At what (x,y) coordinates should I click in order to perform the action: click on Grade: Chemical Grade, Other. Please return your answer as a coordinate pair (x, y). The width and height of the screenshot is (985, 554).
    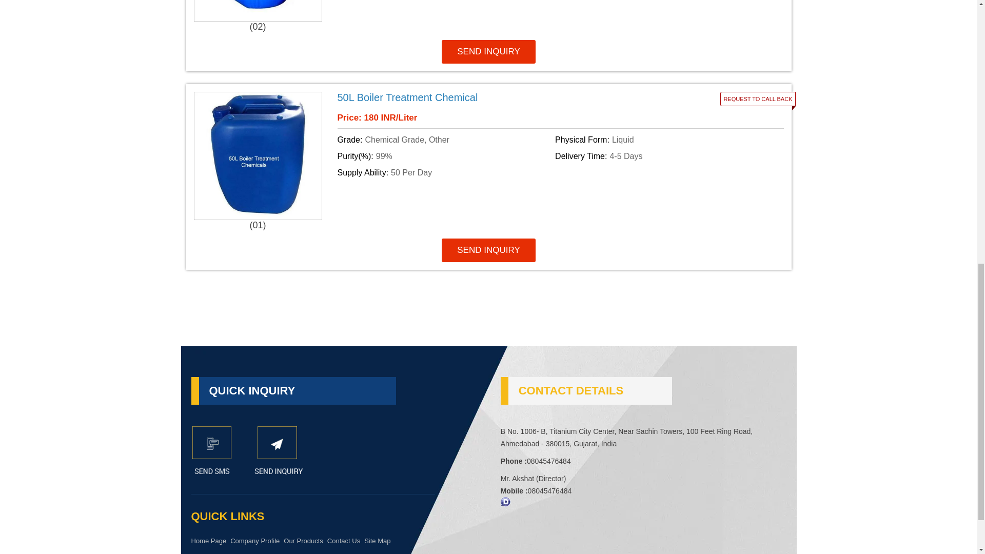
    Looking at the image, I should click on (444, 140).